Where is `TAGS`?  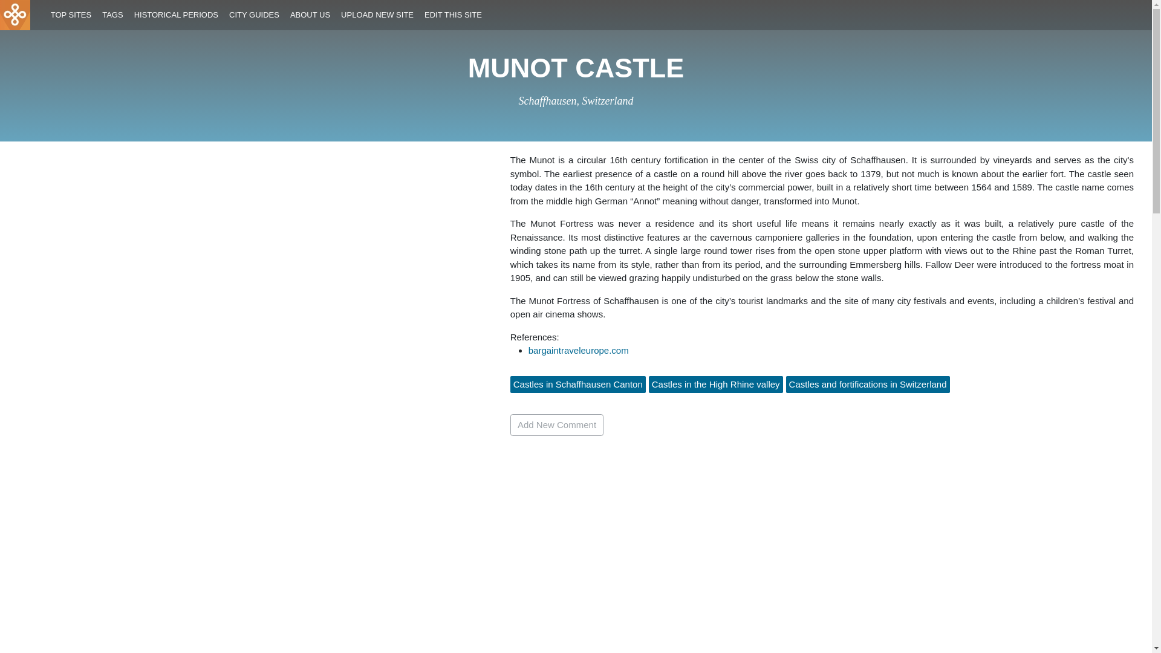
TAGS is located at coordinates (112, 15).